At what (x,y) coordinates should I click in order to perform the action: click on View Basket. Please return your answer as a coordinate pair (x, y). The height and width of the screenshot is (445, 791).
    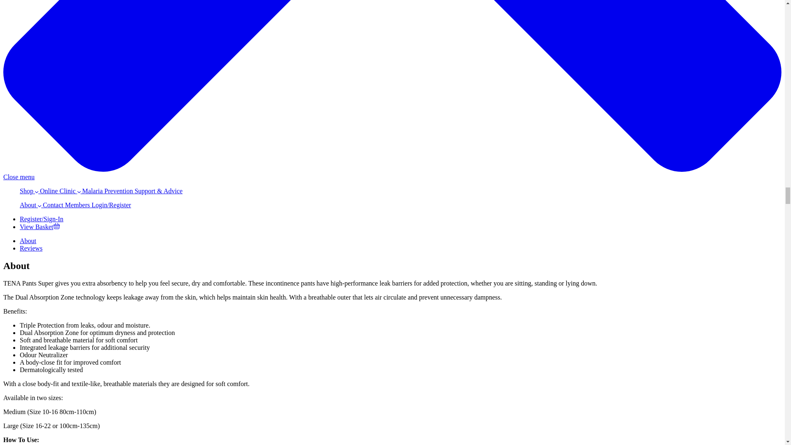
    Looking at the image, I should click on (40, 227).